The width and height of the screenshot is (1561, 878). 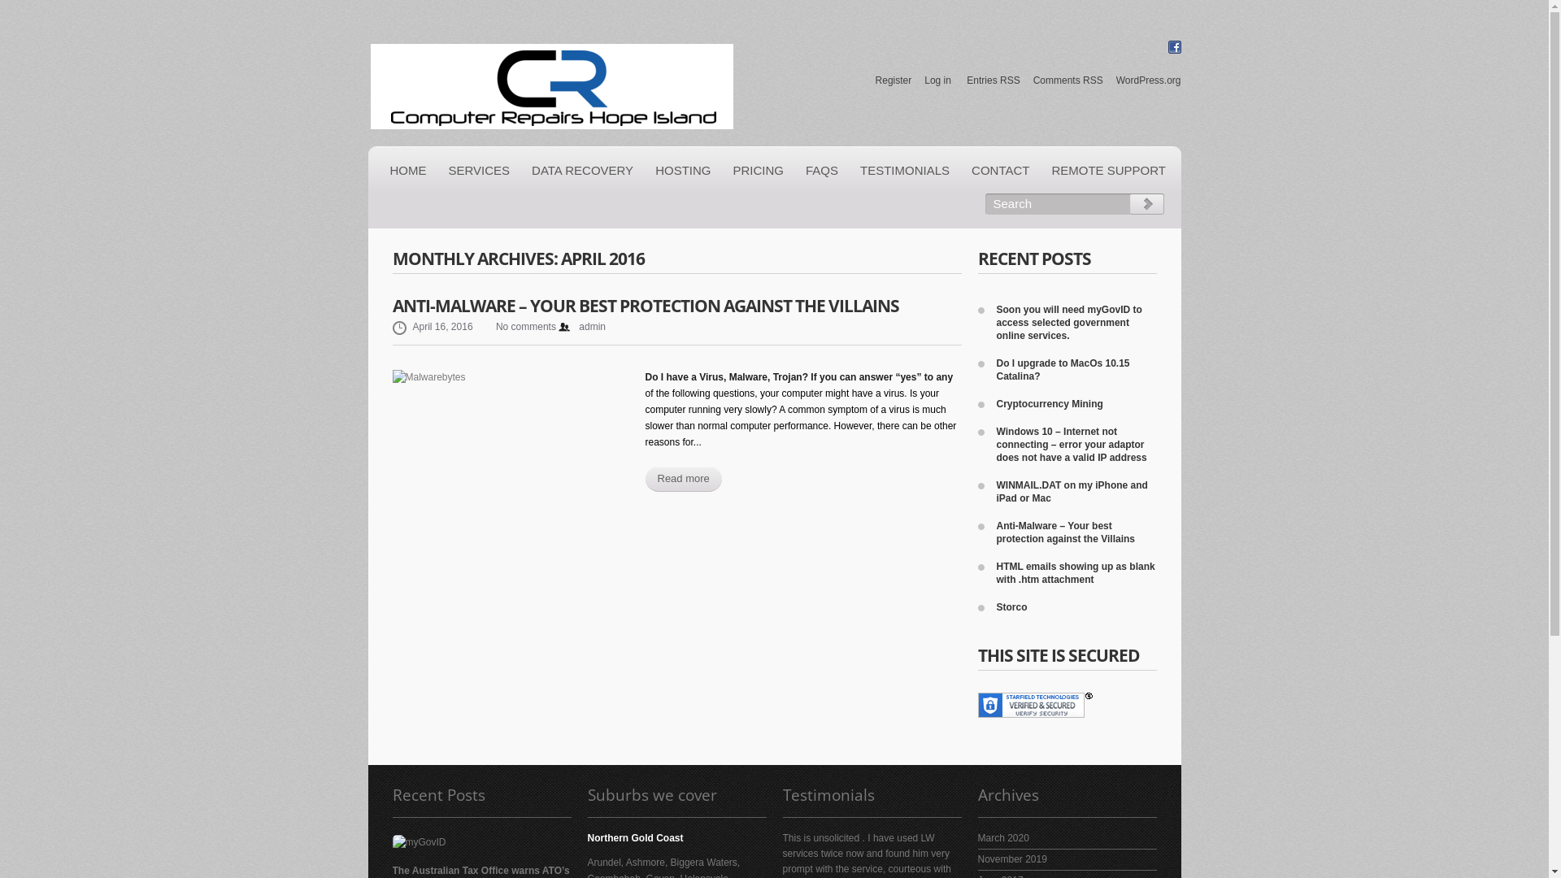 I want to click on Register, so click(x=894, y=80).